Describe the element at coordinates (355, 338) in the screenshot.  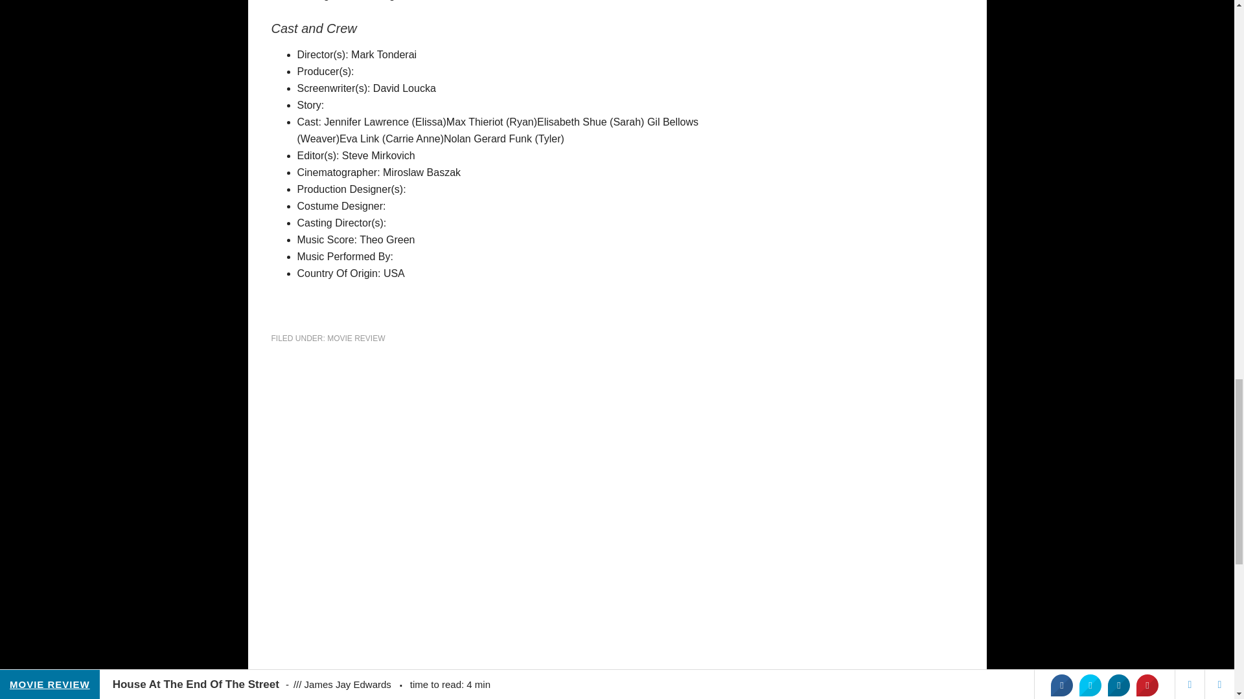
I see `MOVIE REVIEW` at that location.